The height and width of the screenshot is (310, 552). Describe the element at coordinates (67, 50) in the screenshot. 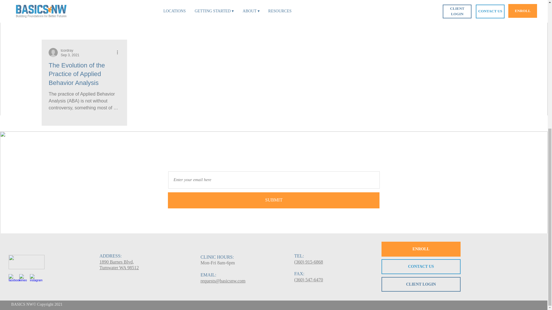

I see `tcordray` at that location.